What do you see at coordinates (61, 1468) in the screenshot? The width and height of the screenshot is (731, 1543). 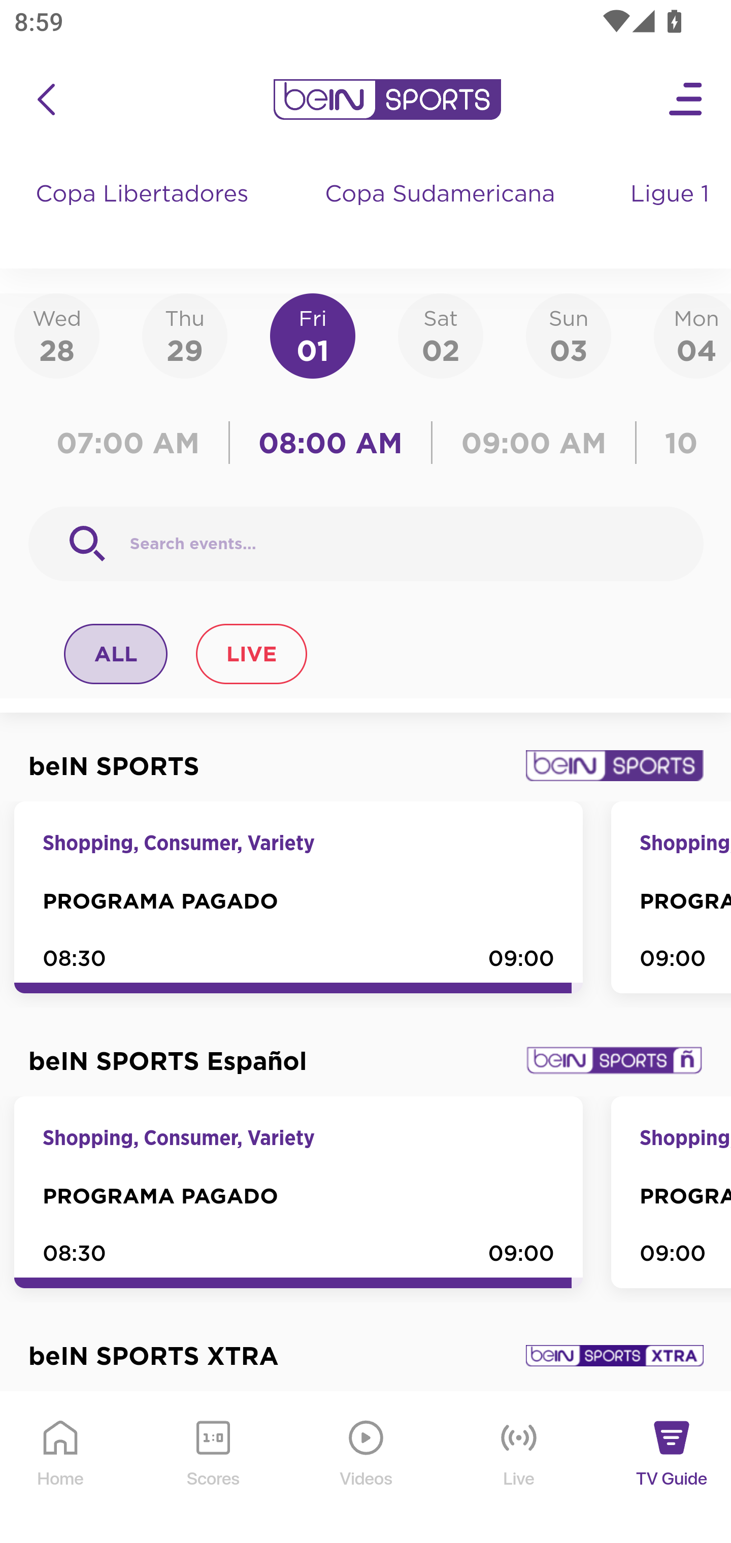 I see `Home Home Icon Home` at bounding box center [61, 1468].